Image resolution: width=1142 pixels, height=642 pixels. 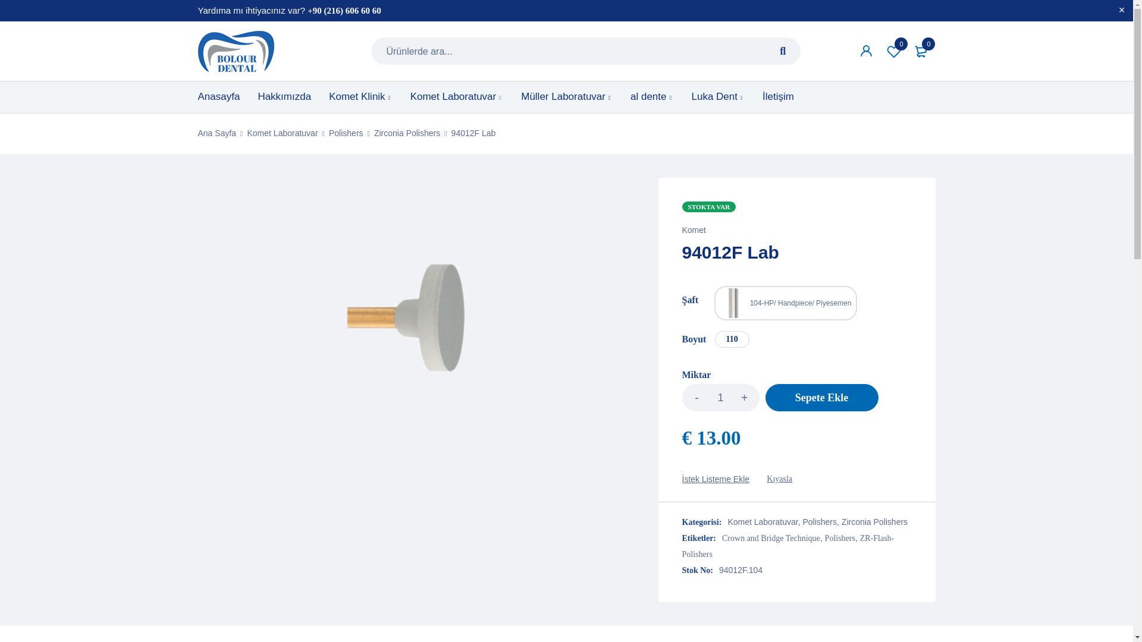 What do you see at coordinates (236, 51) in the screenshot?
I see `Bolour Dental` at bounding box center [236, 51].